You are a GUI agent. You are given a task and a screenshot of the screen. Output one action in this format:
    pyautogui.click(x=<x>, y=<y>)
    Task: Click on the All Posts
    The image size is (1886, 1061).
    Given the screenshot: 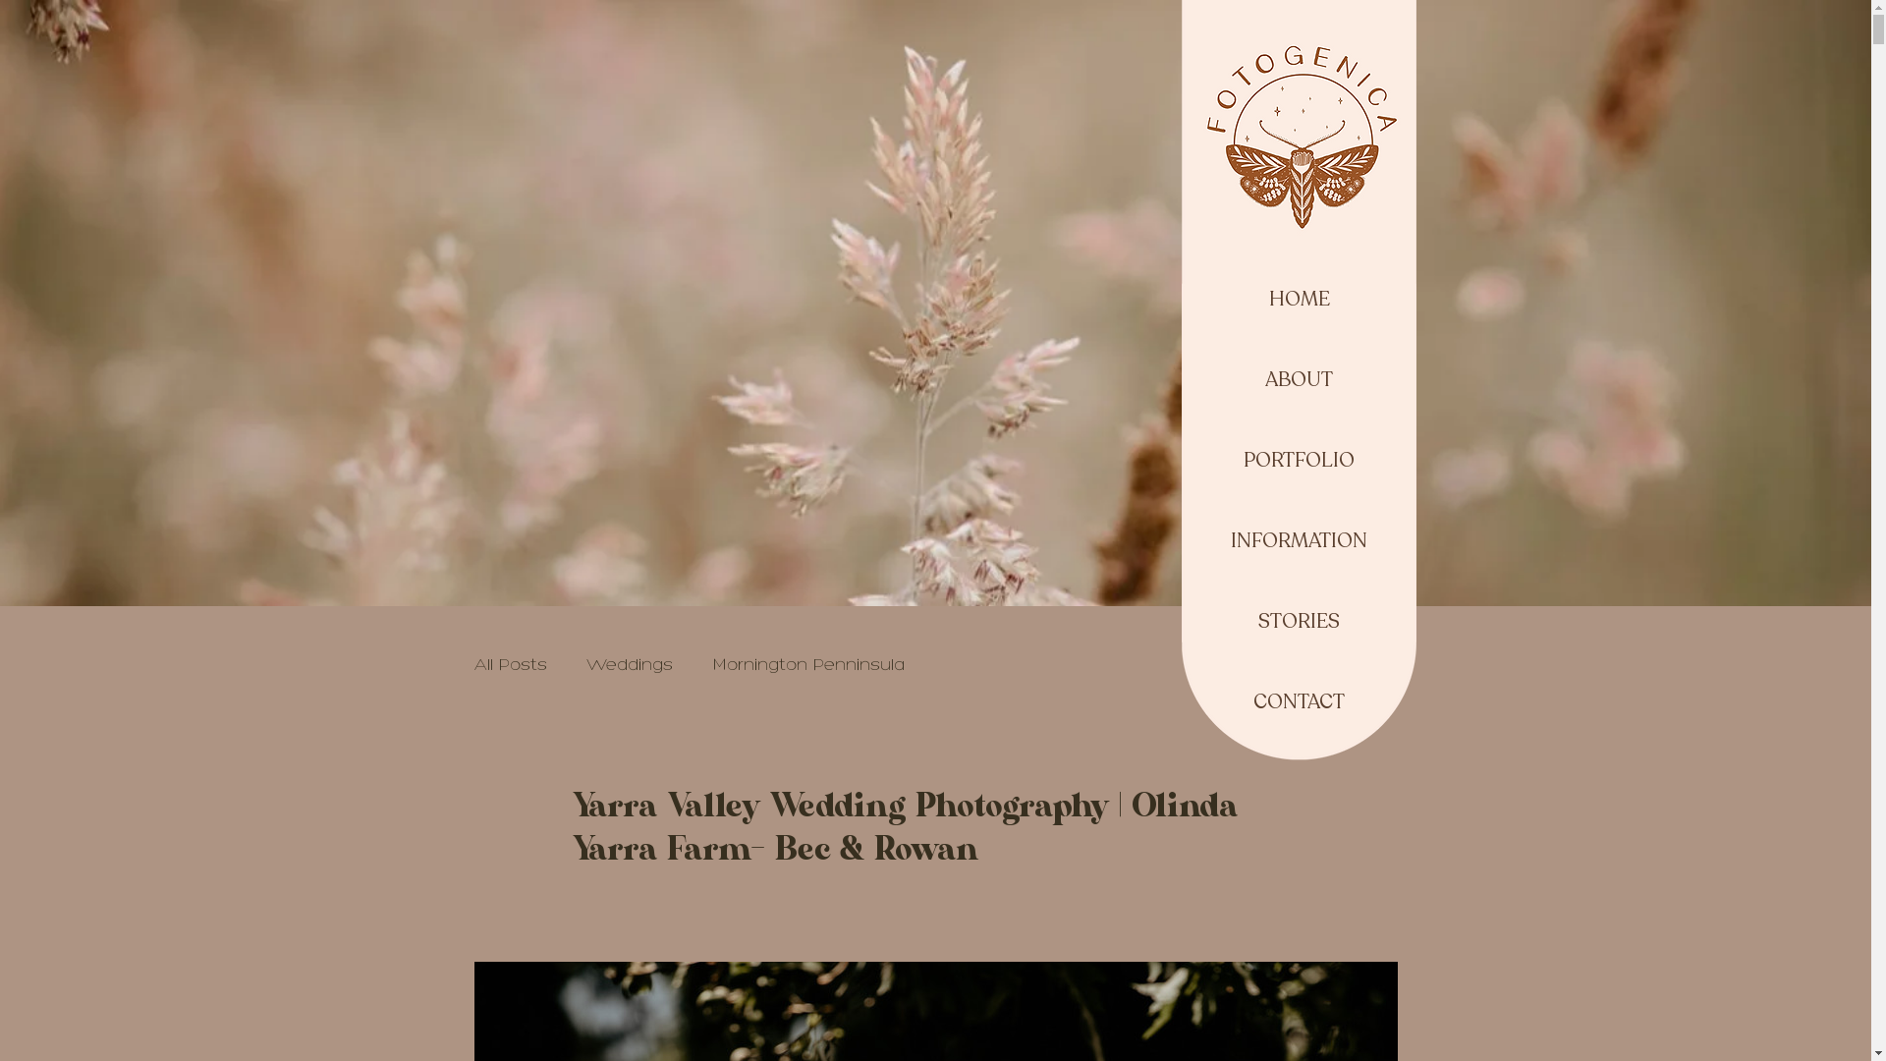 What is the action you would take?
    pyautogui.click(x=506, y=664)
    